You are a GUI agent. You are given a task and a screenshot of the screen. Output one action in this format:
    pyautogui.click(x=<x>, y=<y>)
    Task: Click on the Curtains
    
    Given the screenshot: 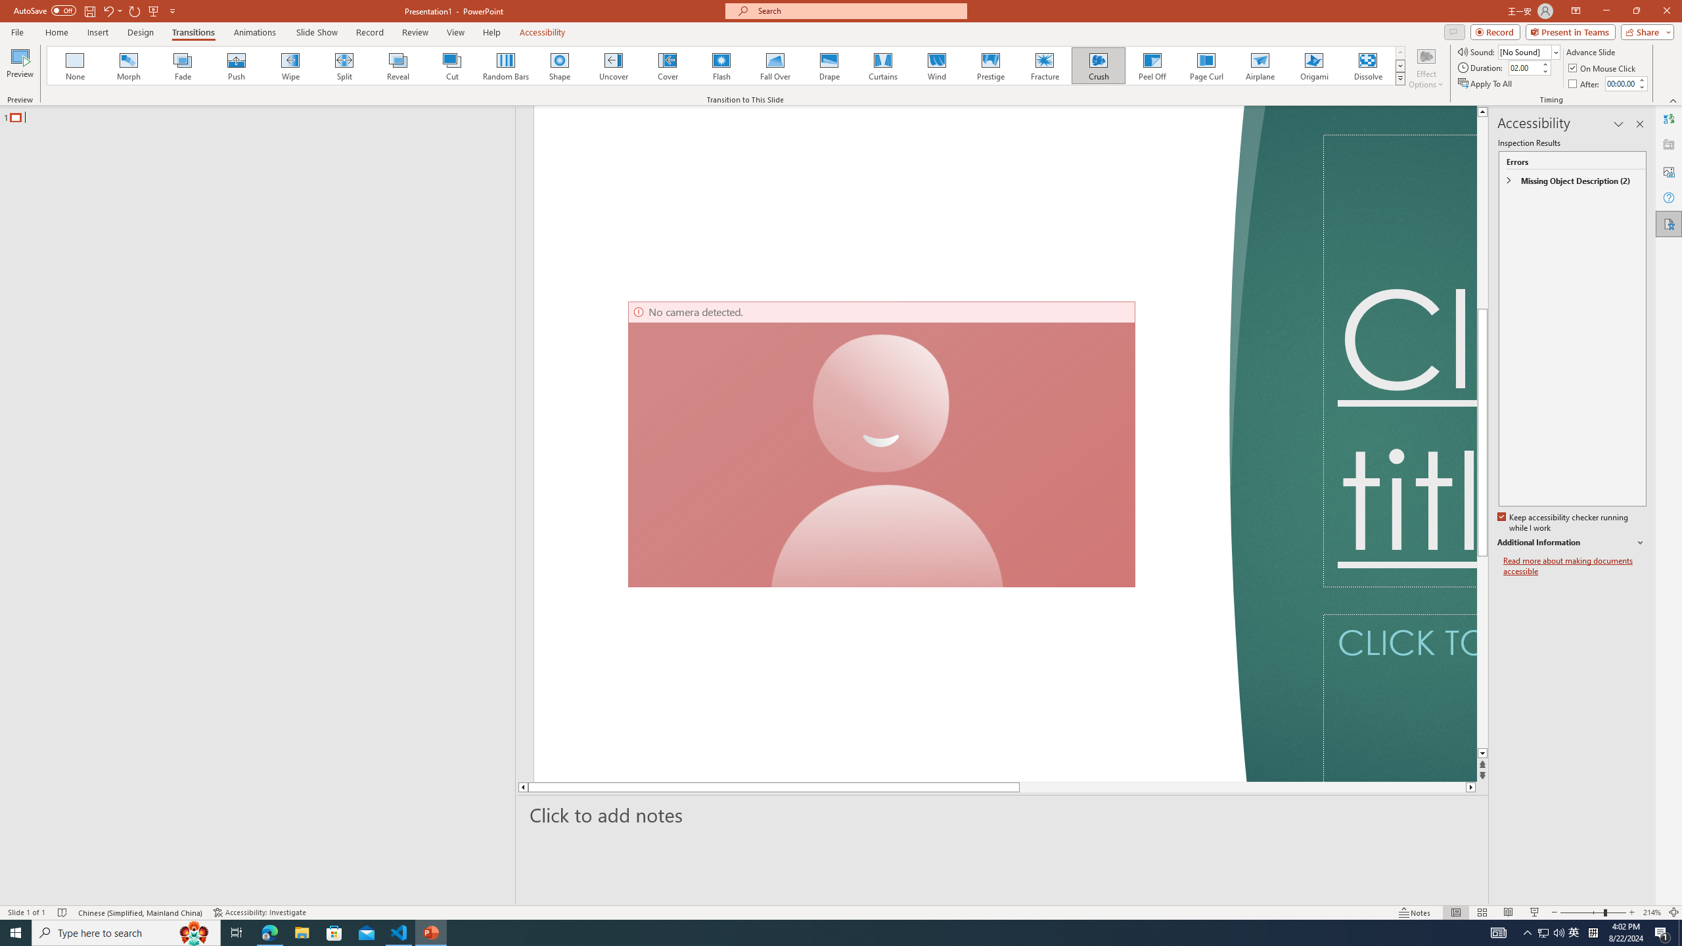 What is the action you would take?
    pyautogui.click(x=883, y=66)
    